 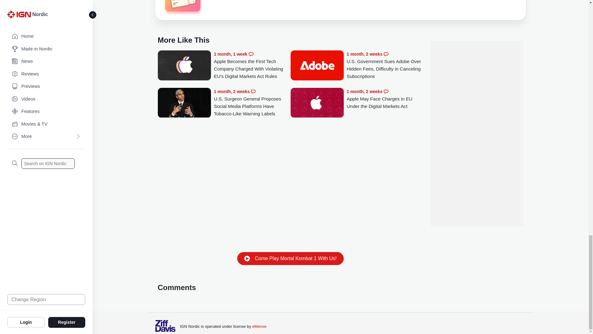 What do you see at coordinates (182, 7) in the screenshot?
I see `Policy` at bounding box center [182, 7].